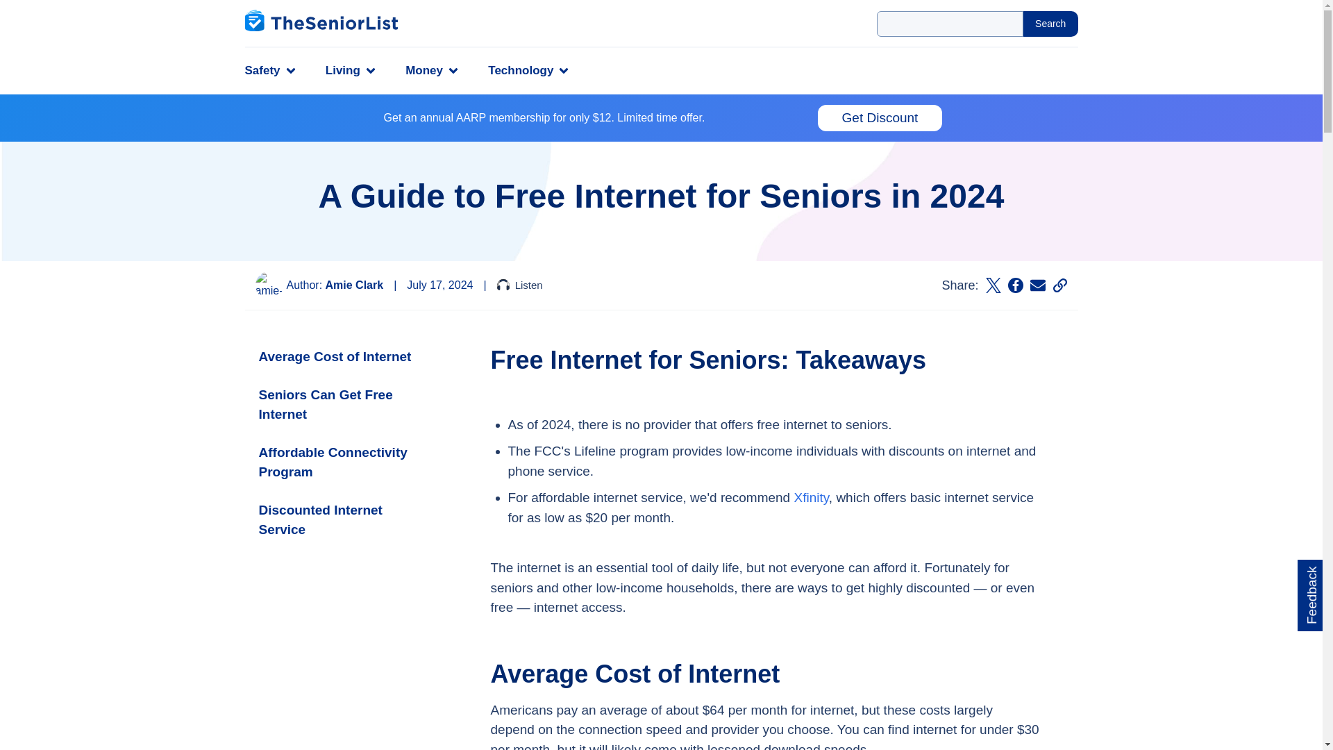  I want to click on Discounted Internet Service, so click(344, 520).